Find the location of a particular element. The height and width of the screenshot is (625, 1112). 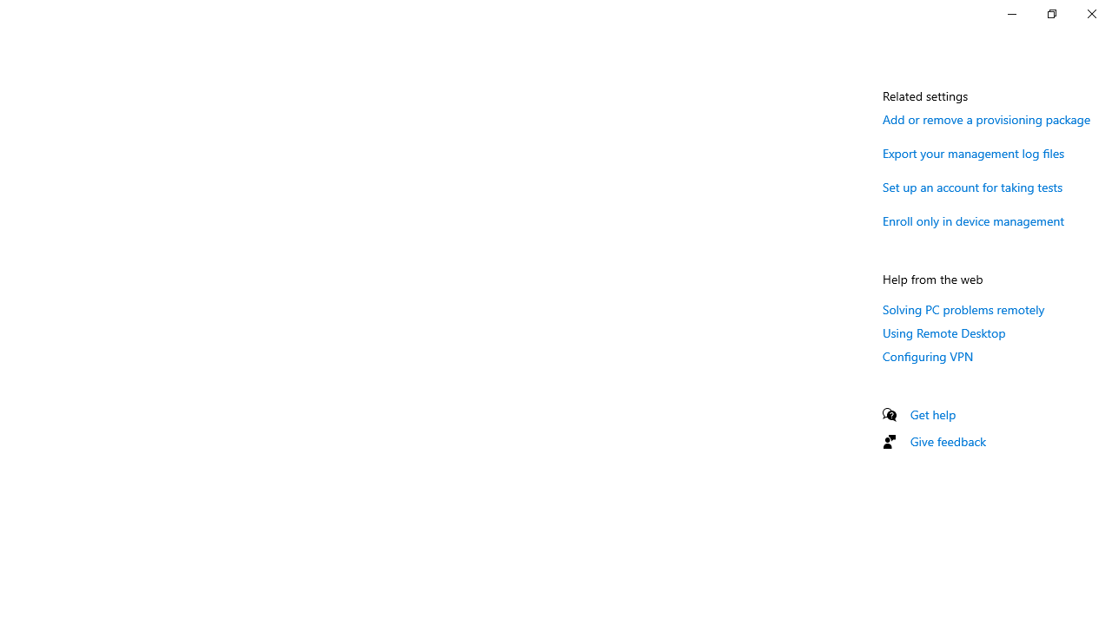

Give feedback is located at coordinates (949, 441).